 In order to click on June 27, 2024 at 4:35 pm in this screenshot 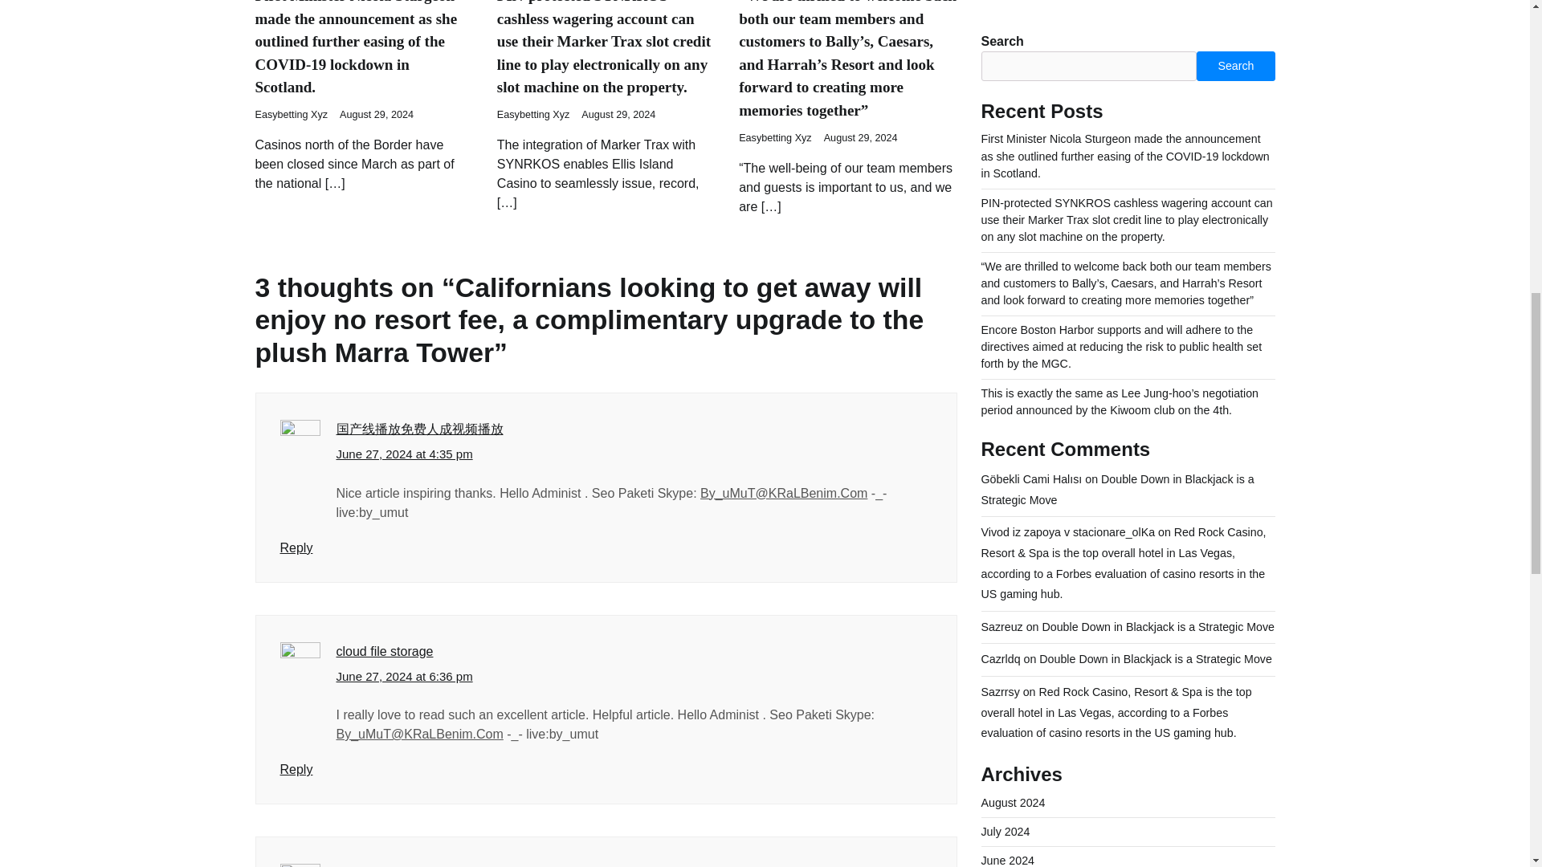, I will do `click(403, 454)`.